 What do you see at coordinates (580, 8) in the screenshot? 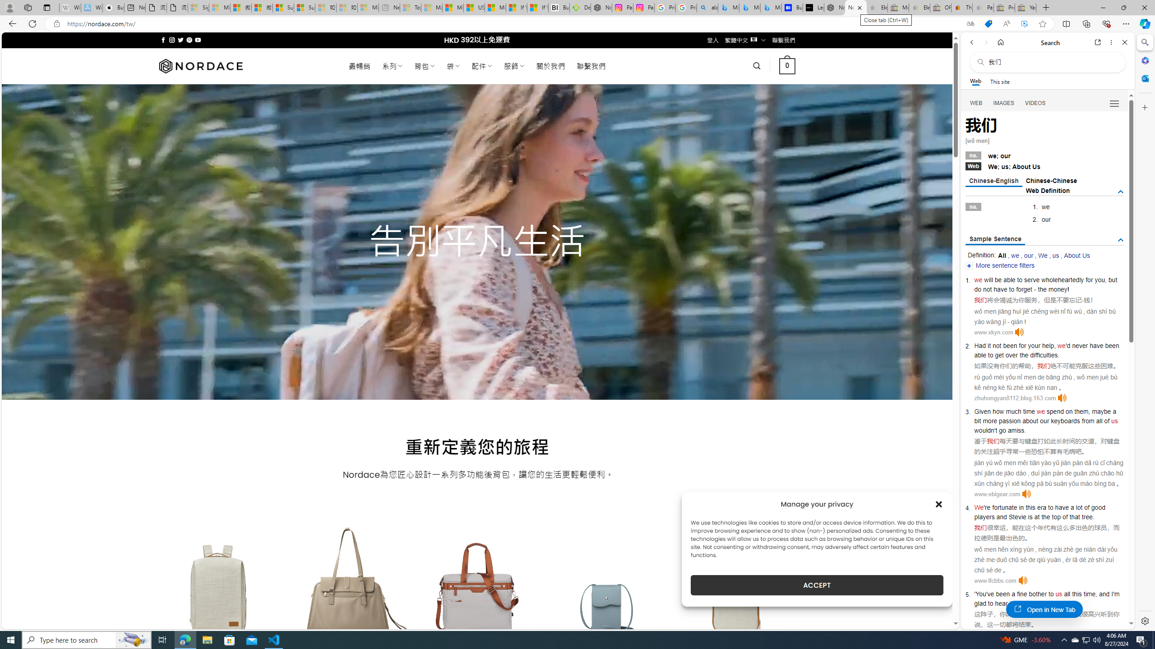
I see `Descarga Driver Updater` at bounding box center [580, 8].